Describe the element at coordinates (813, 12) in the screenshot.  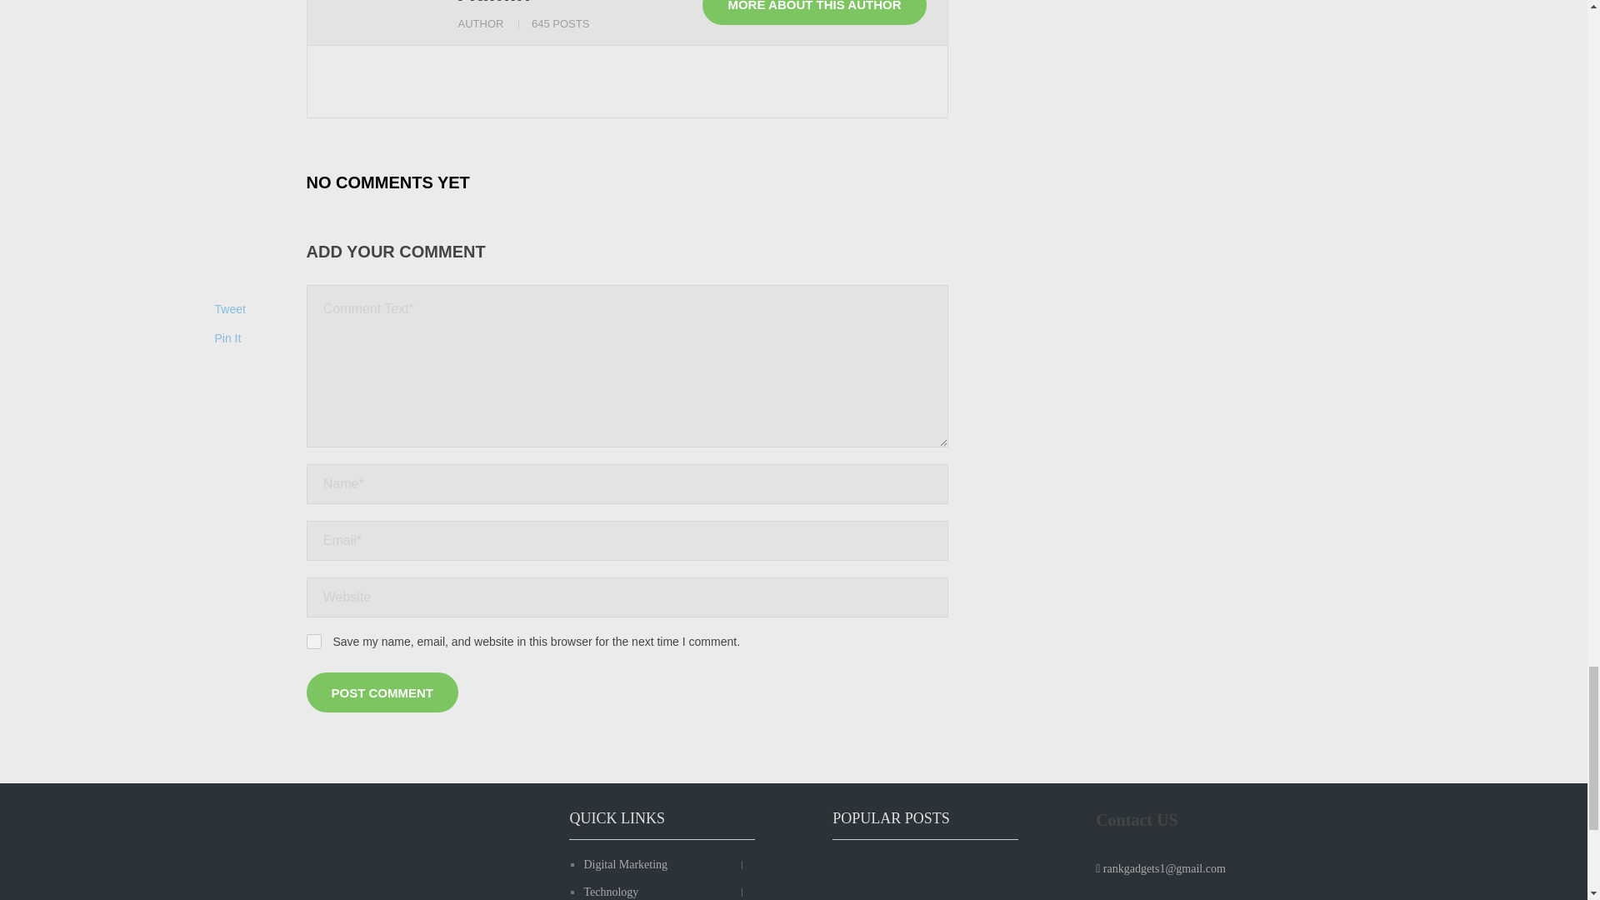
I see `MORE ABOUT THIS AUTHOR` at that location.